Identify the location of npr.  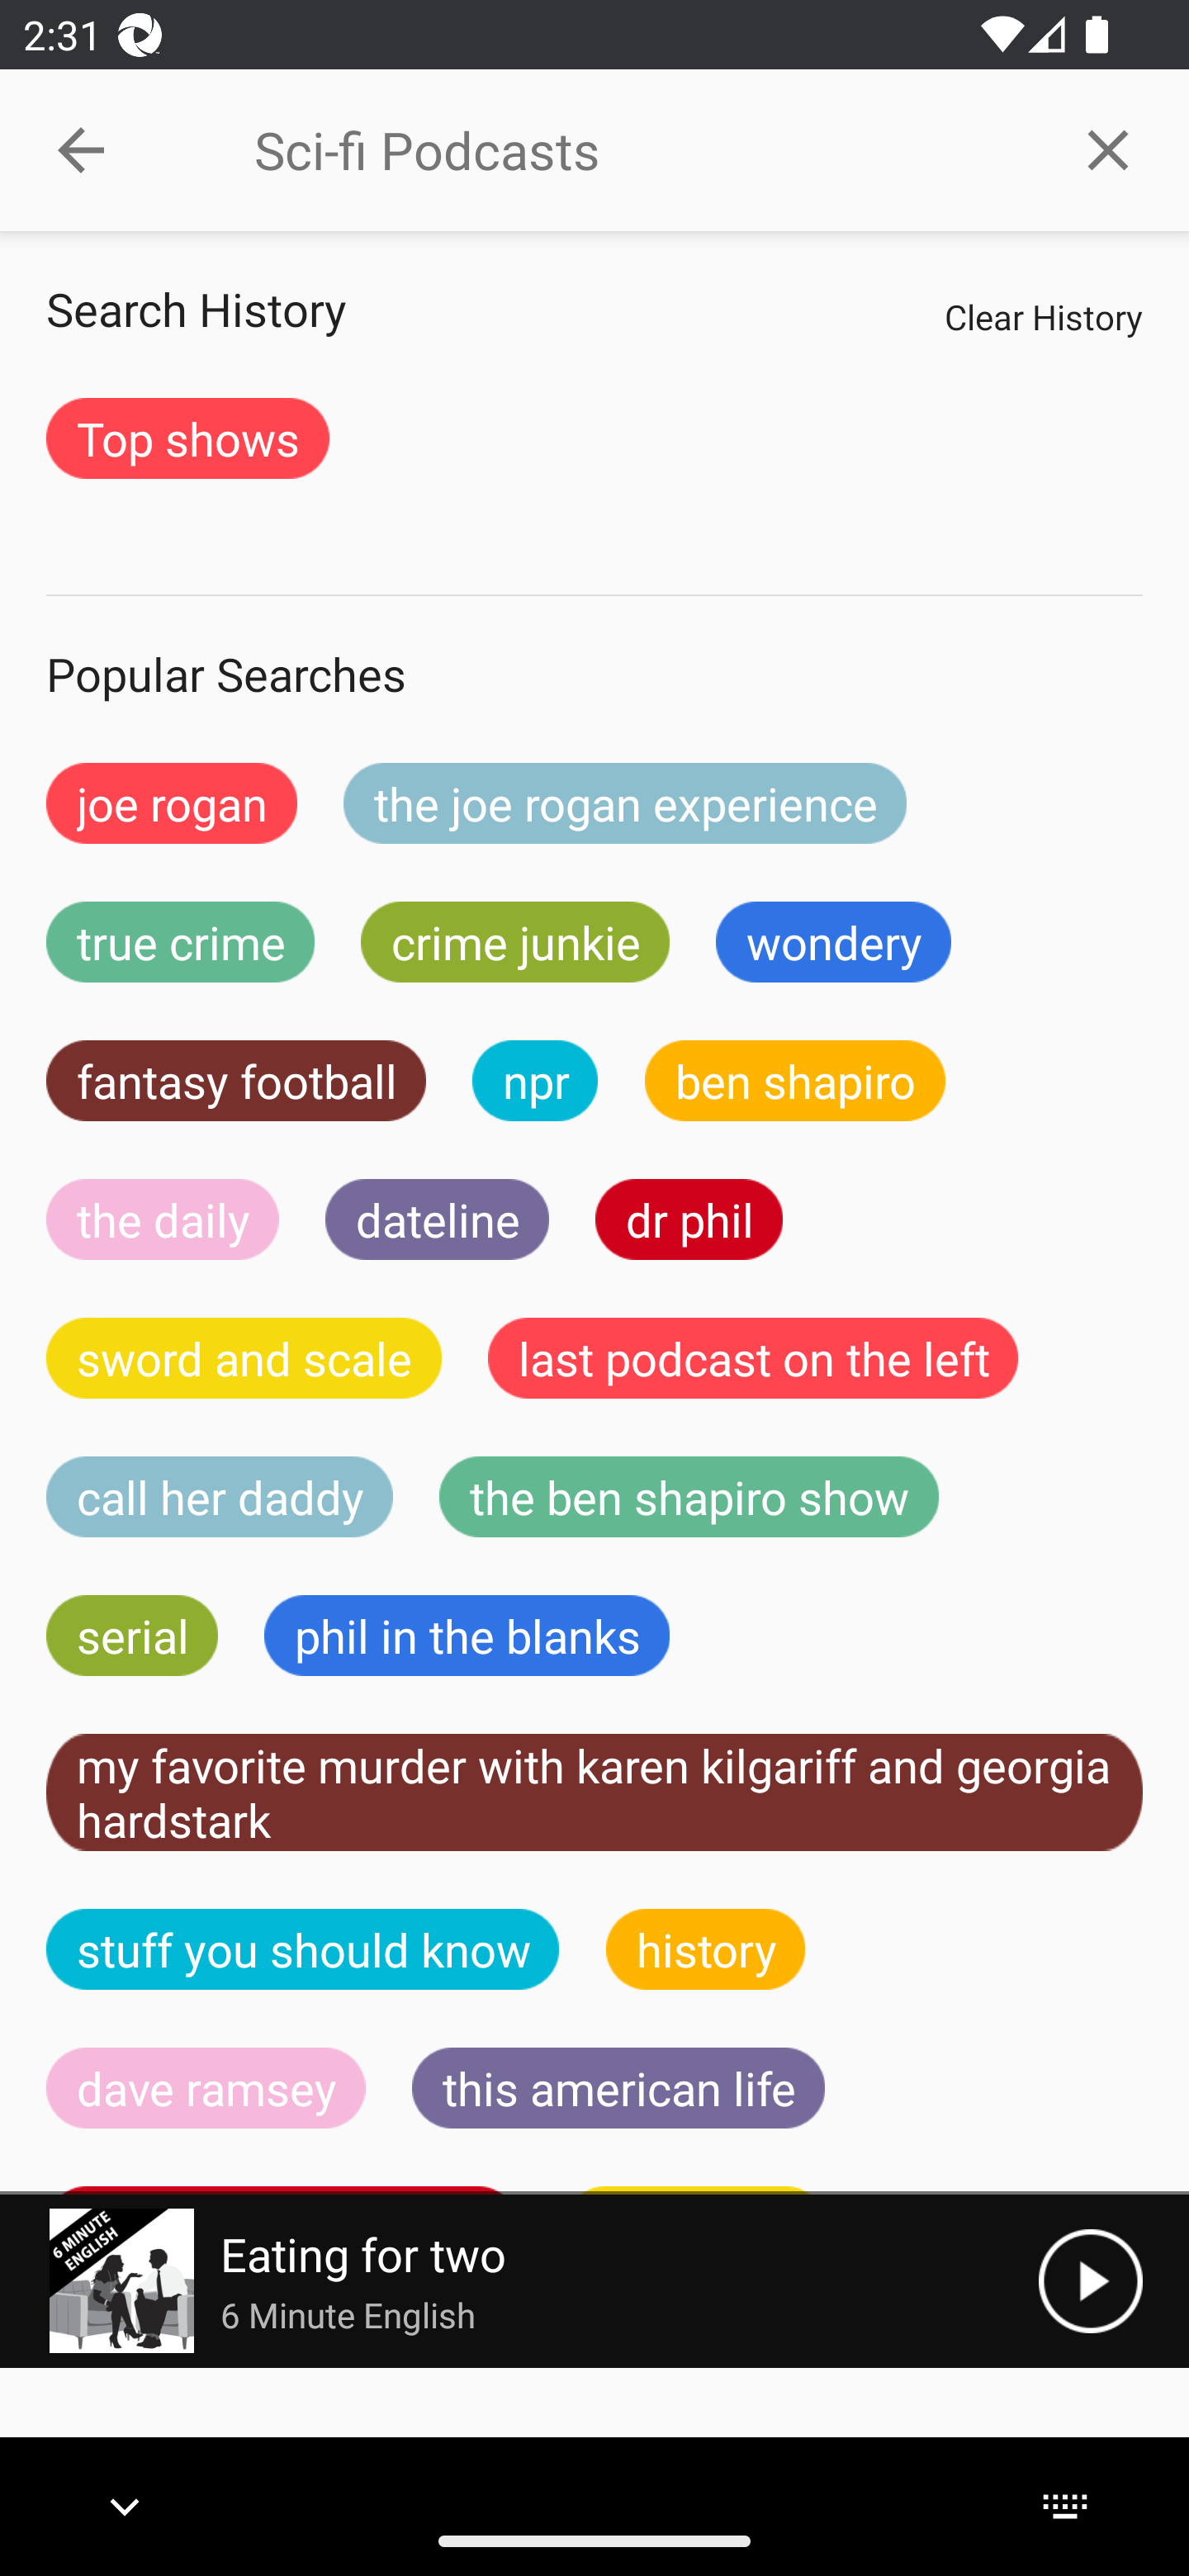
(535, 1080).